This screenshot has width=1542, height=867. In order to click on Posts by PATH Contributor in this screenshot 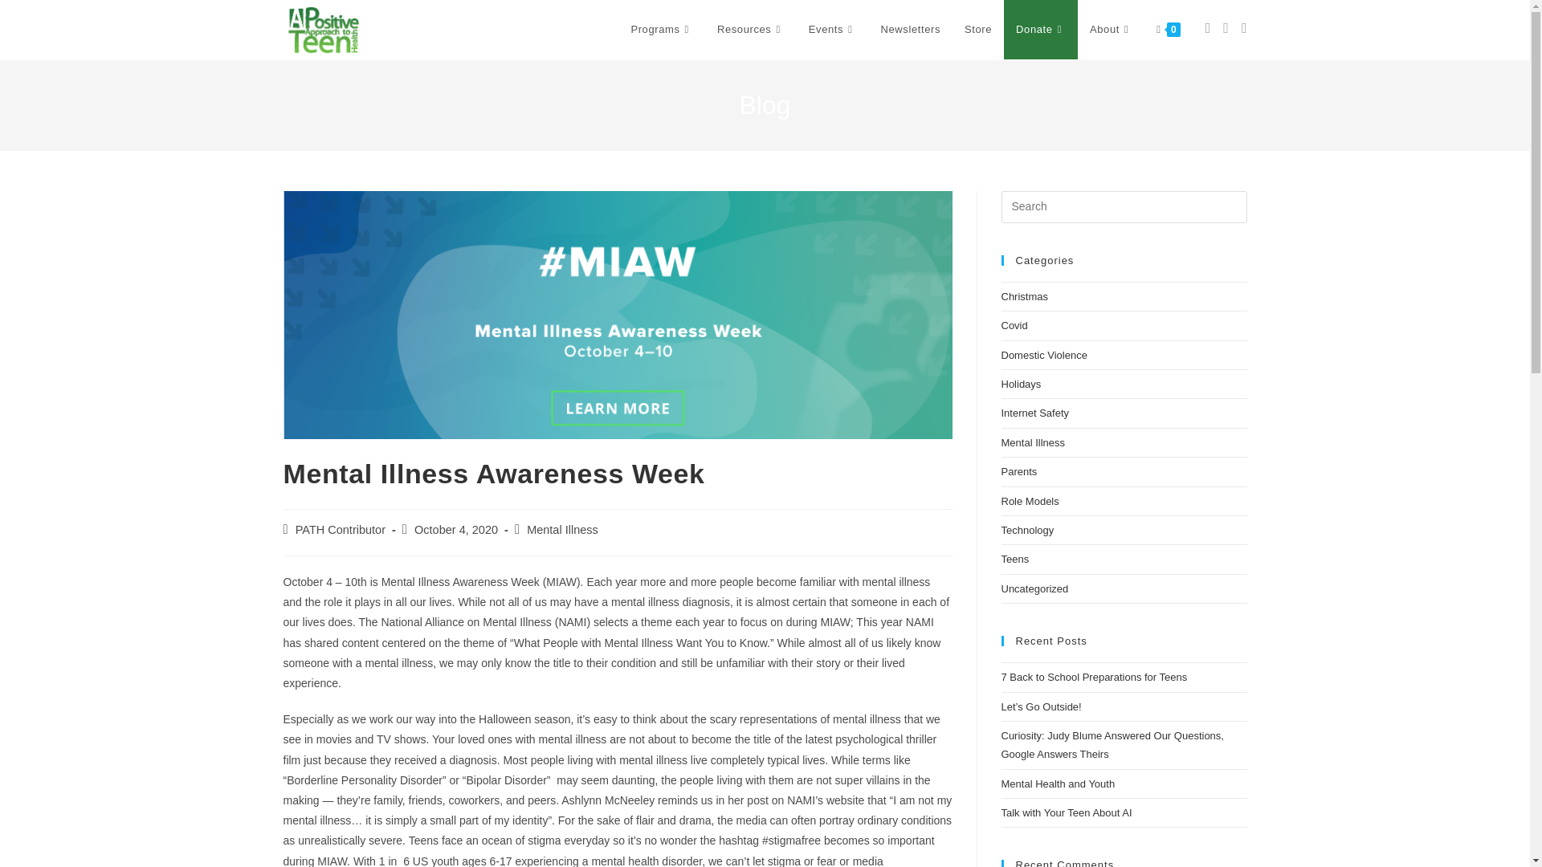, I will do `click(341, 530)`.